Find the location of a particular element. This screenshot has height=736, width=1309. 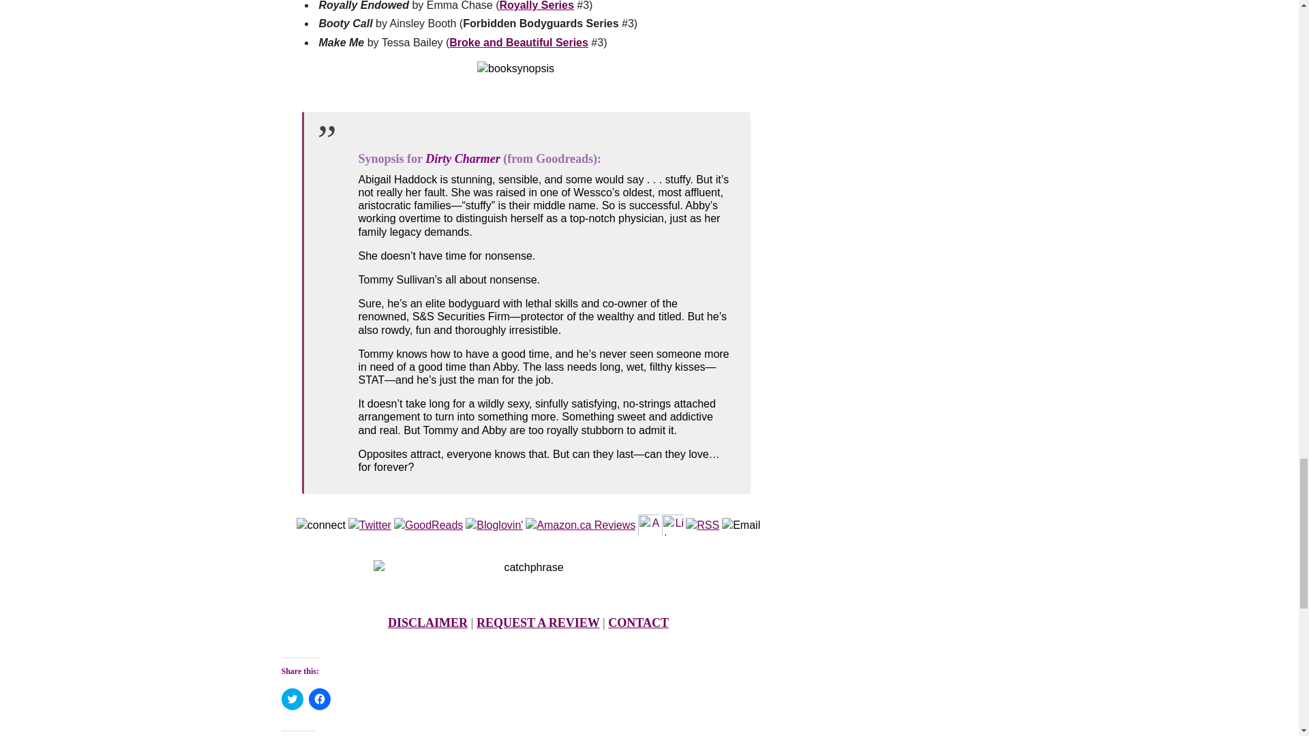

Goodreads is located at coordinates (428, 525).